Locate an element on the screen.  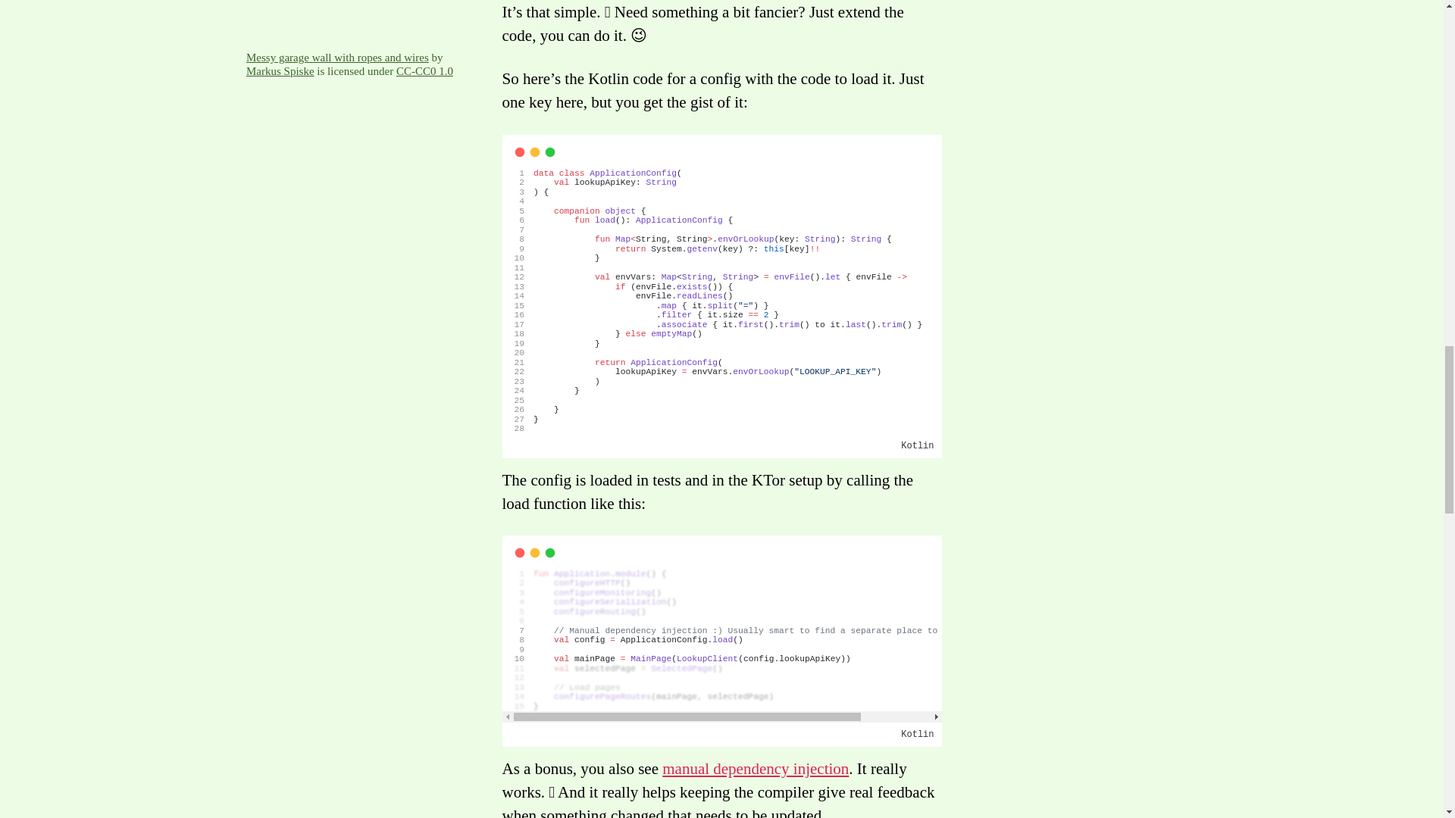
Messy garage wall with ropes and wires is located at coordinates (337, 58).